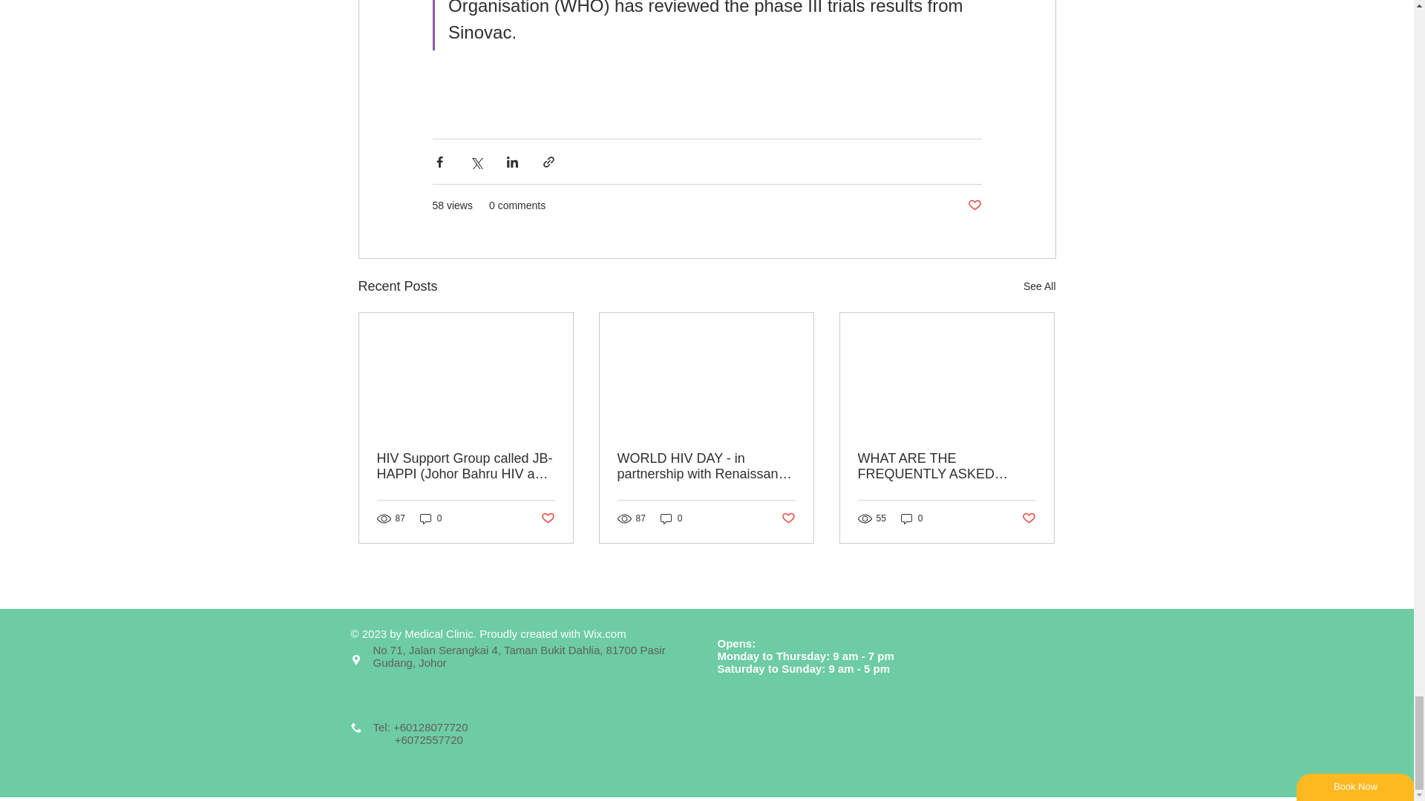  I want to click on See All, so click(1039, 286).